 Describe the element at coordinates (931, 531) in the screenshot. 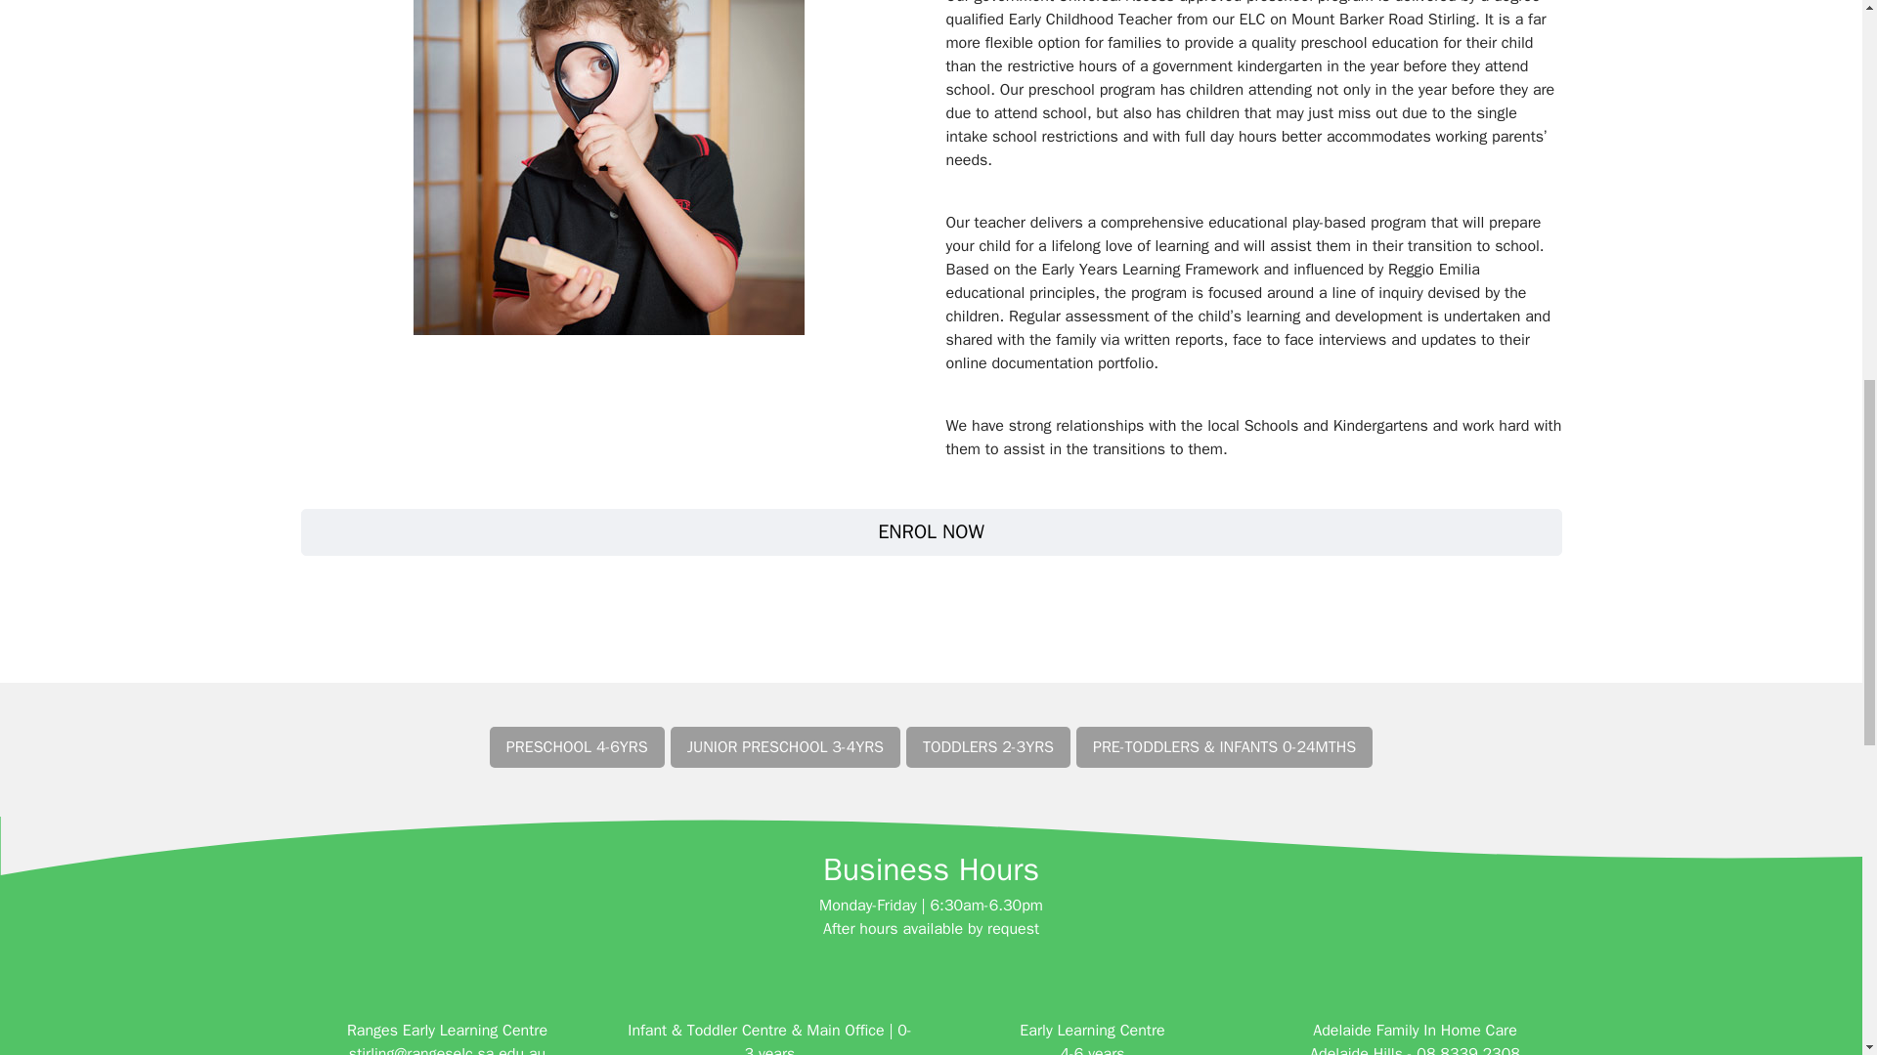

I see `ENROL NOW` at that location.